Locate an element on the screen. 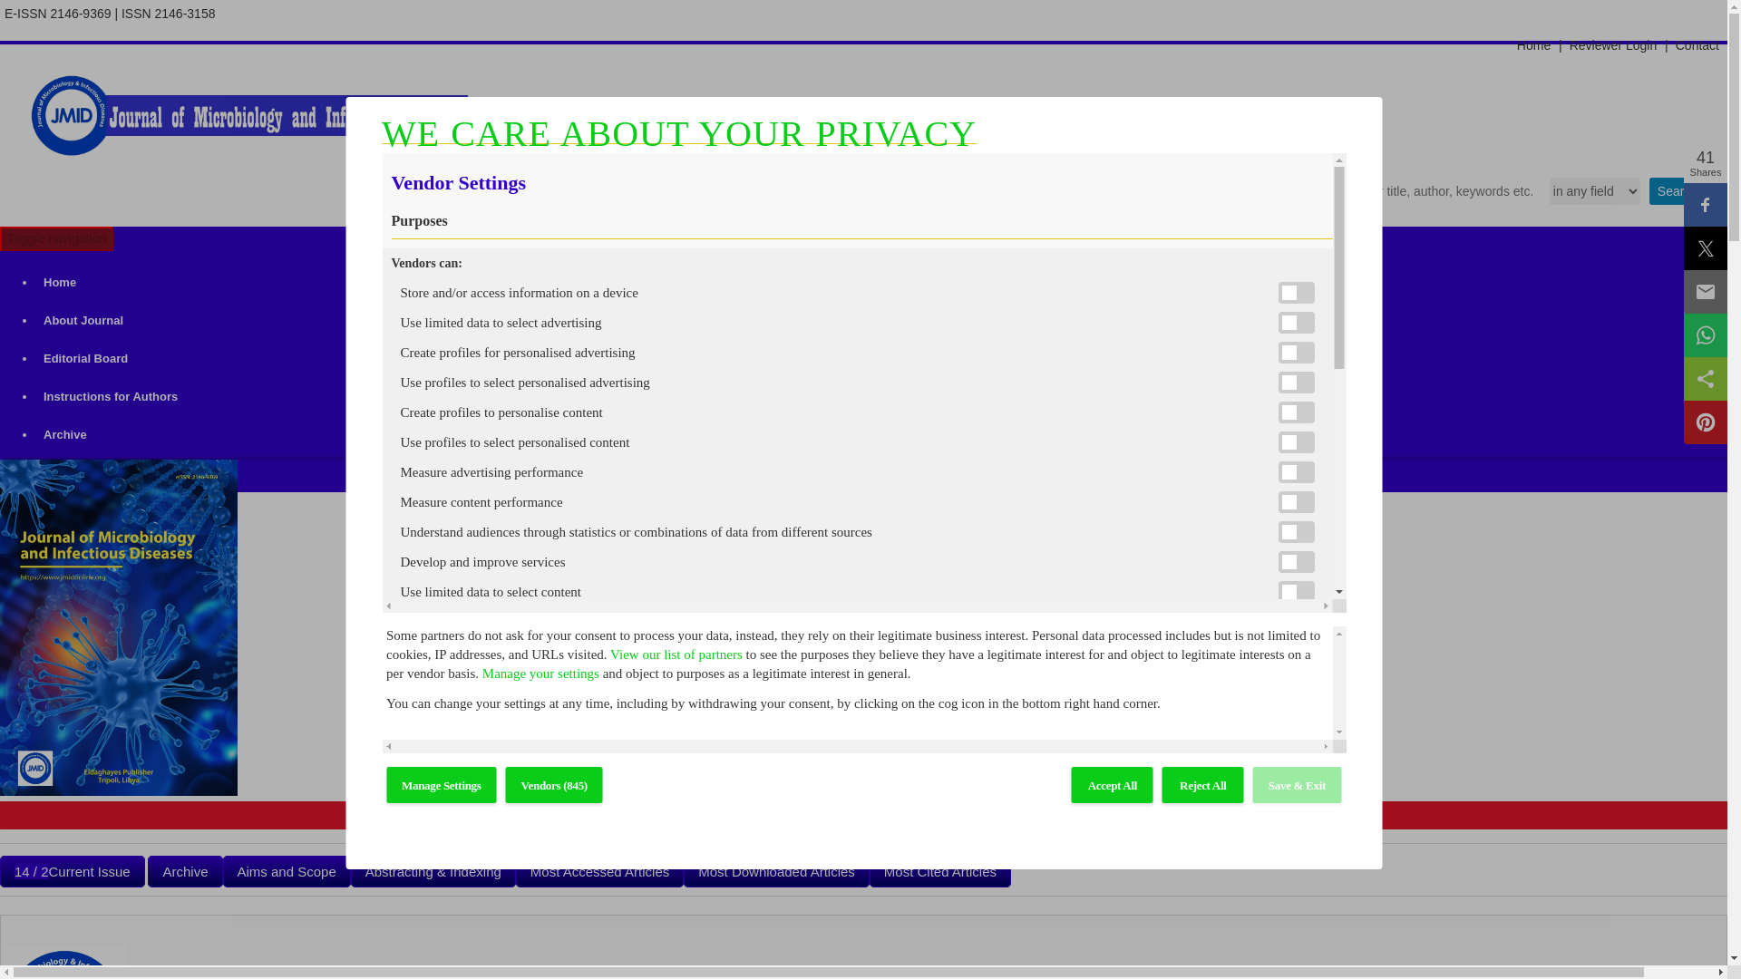 This screenshot has height=979, width=1741. Most Accessed Articles is located at coordinates (599, 870).